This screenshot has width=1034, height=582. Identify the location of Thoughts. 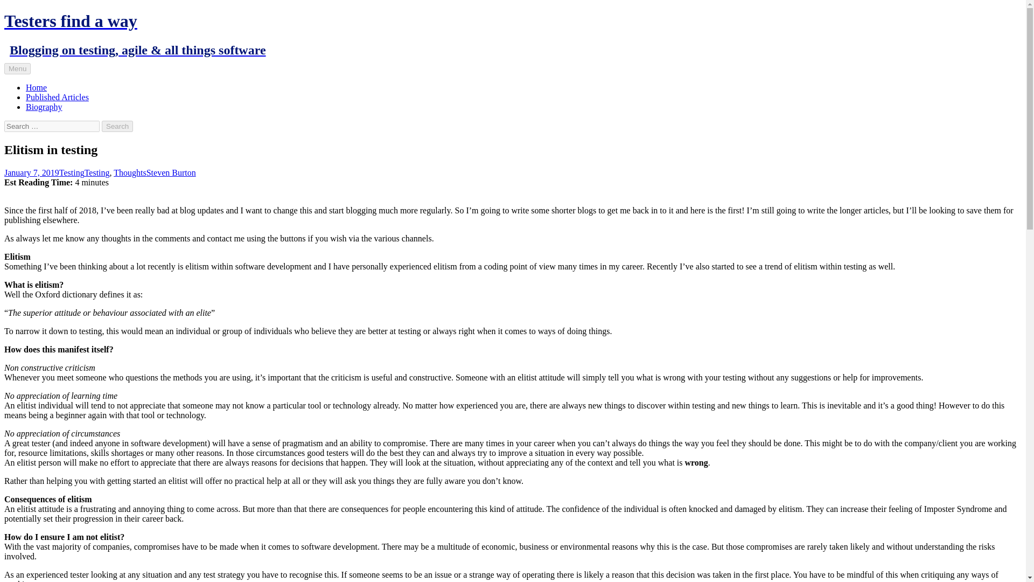
(129, 172).